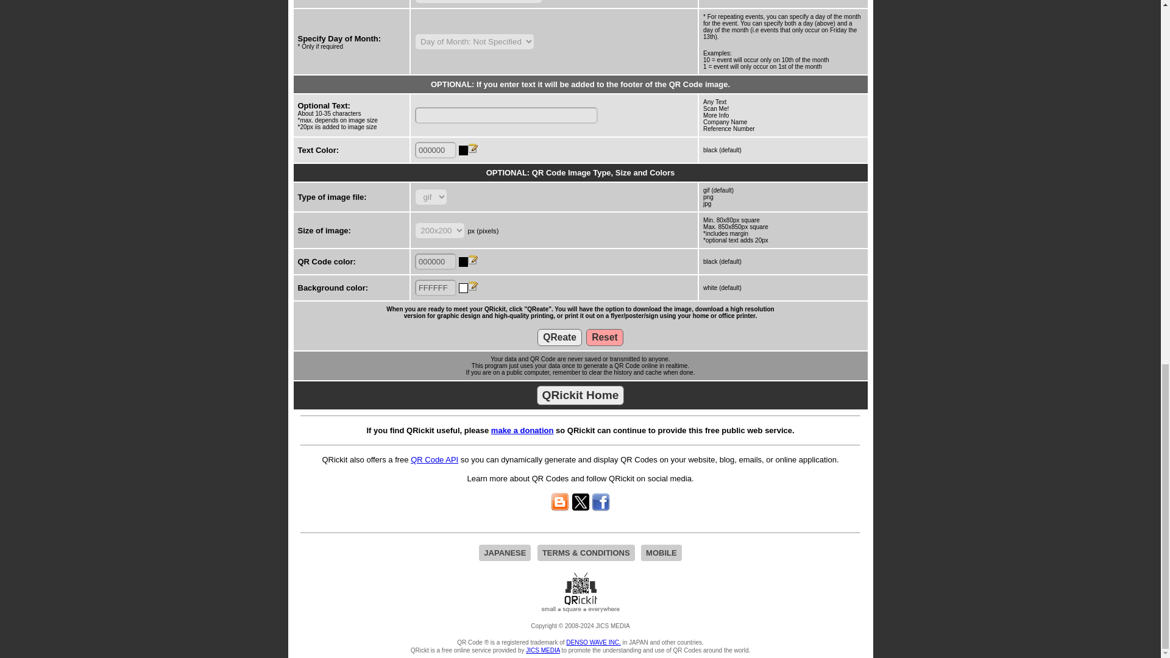 The image size is (1170, 658). Describe the element at coordinates (593, 642) in the screenshot. I see `DENSO WAVE INC.` at that location.